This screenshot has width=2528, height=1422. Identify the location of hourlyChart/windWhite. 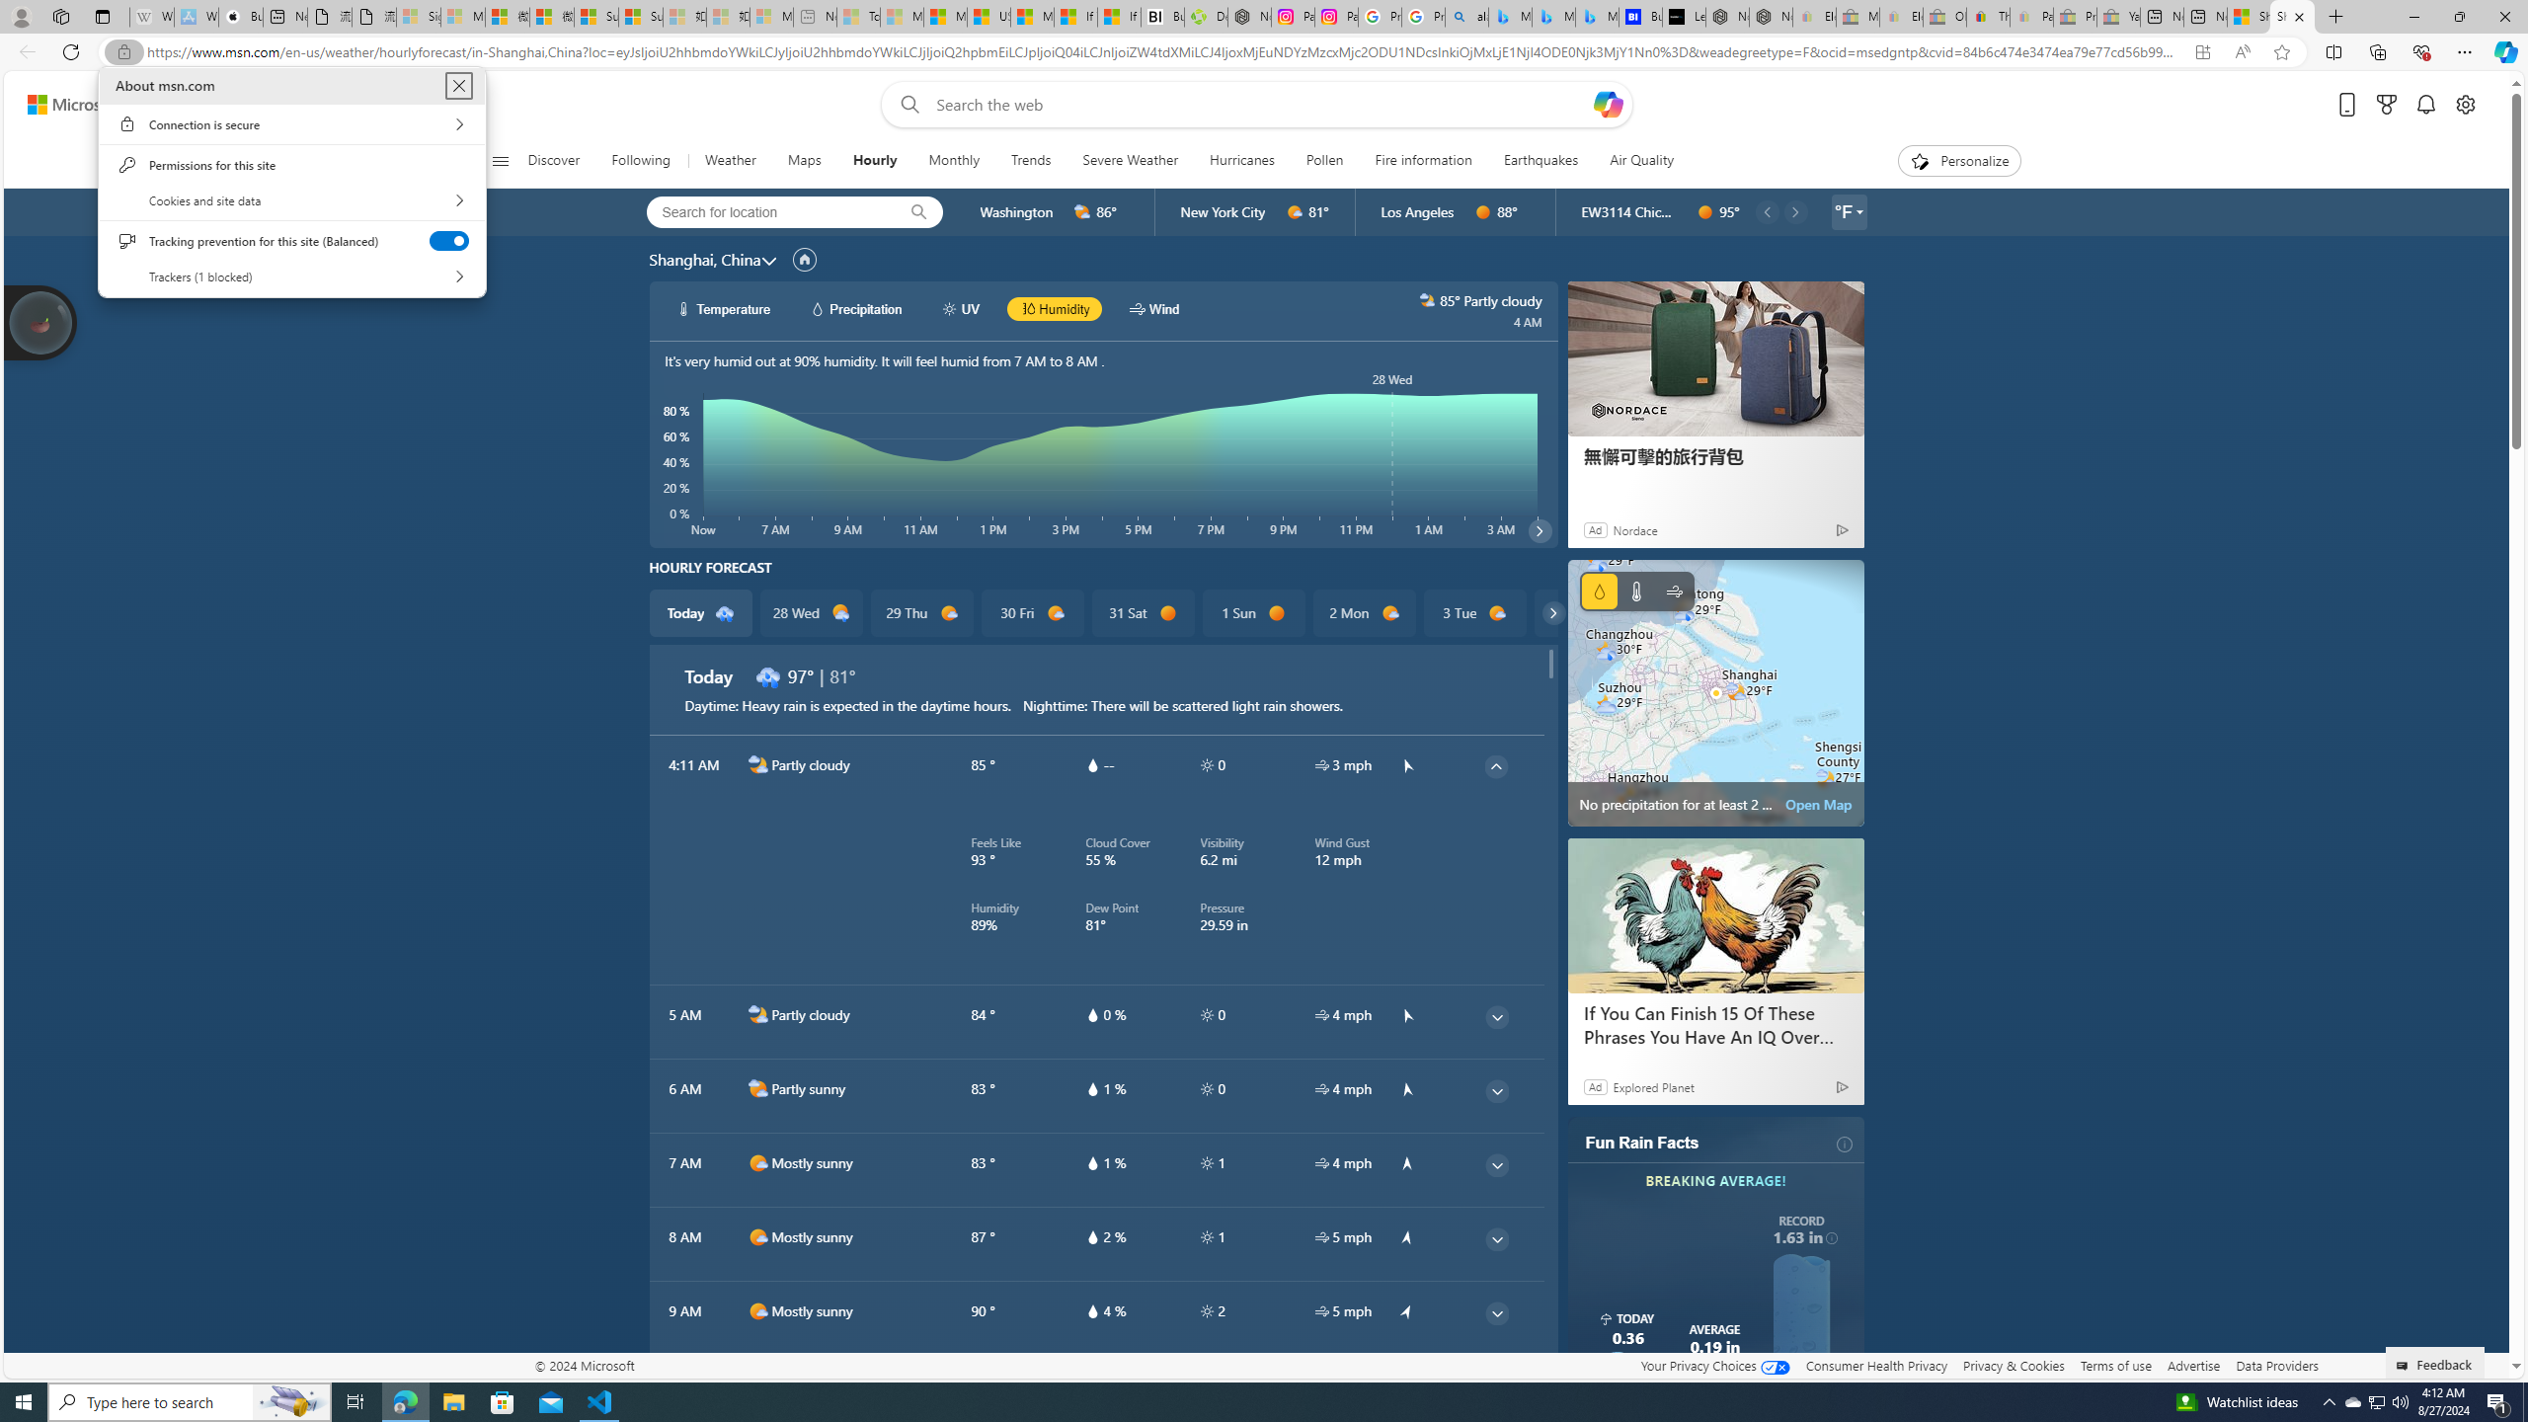
(1139, 308).